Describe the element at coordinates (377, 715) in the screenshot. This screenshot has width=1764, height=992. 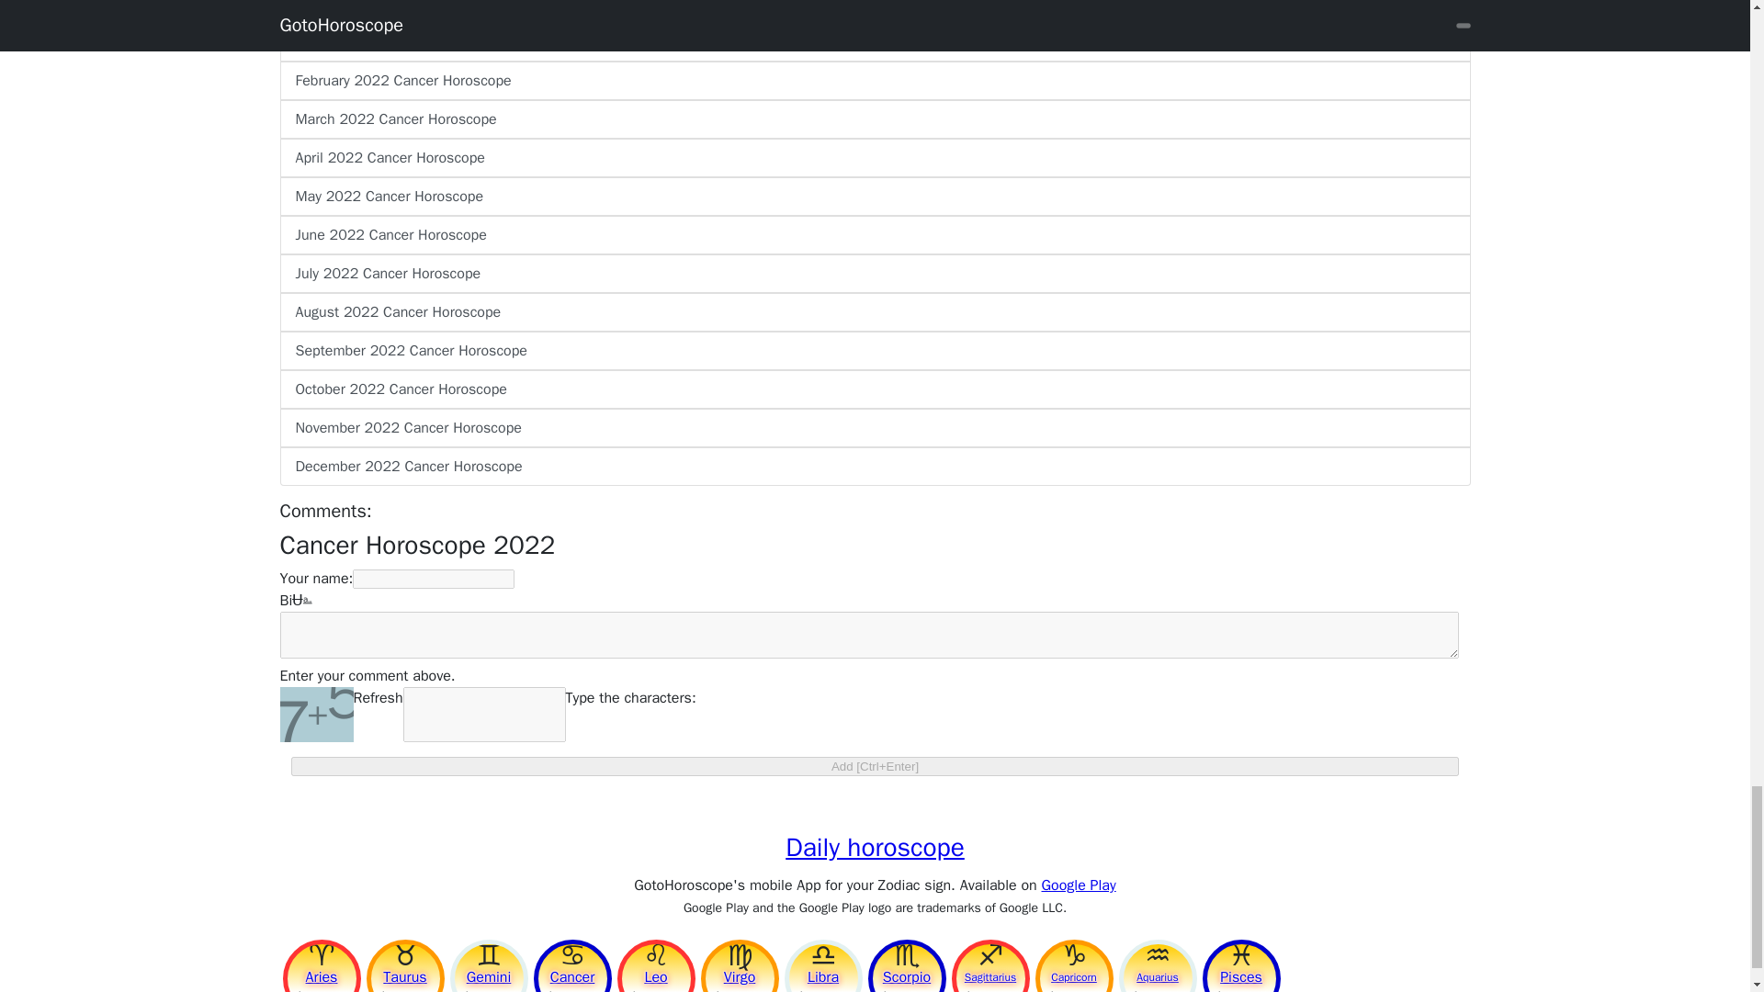
I see `Refresh` at that location.